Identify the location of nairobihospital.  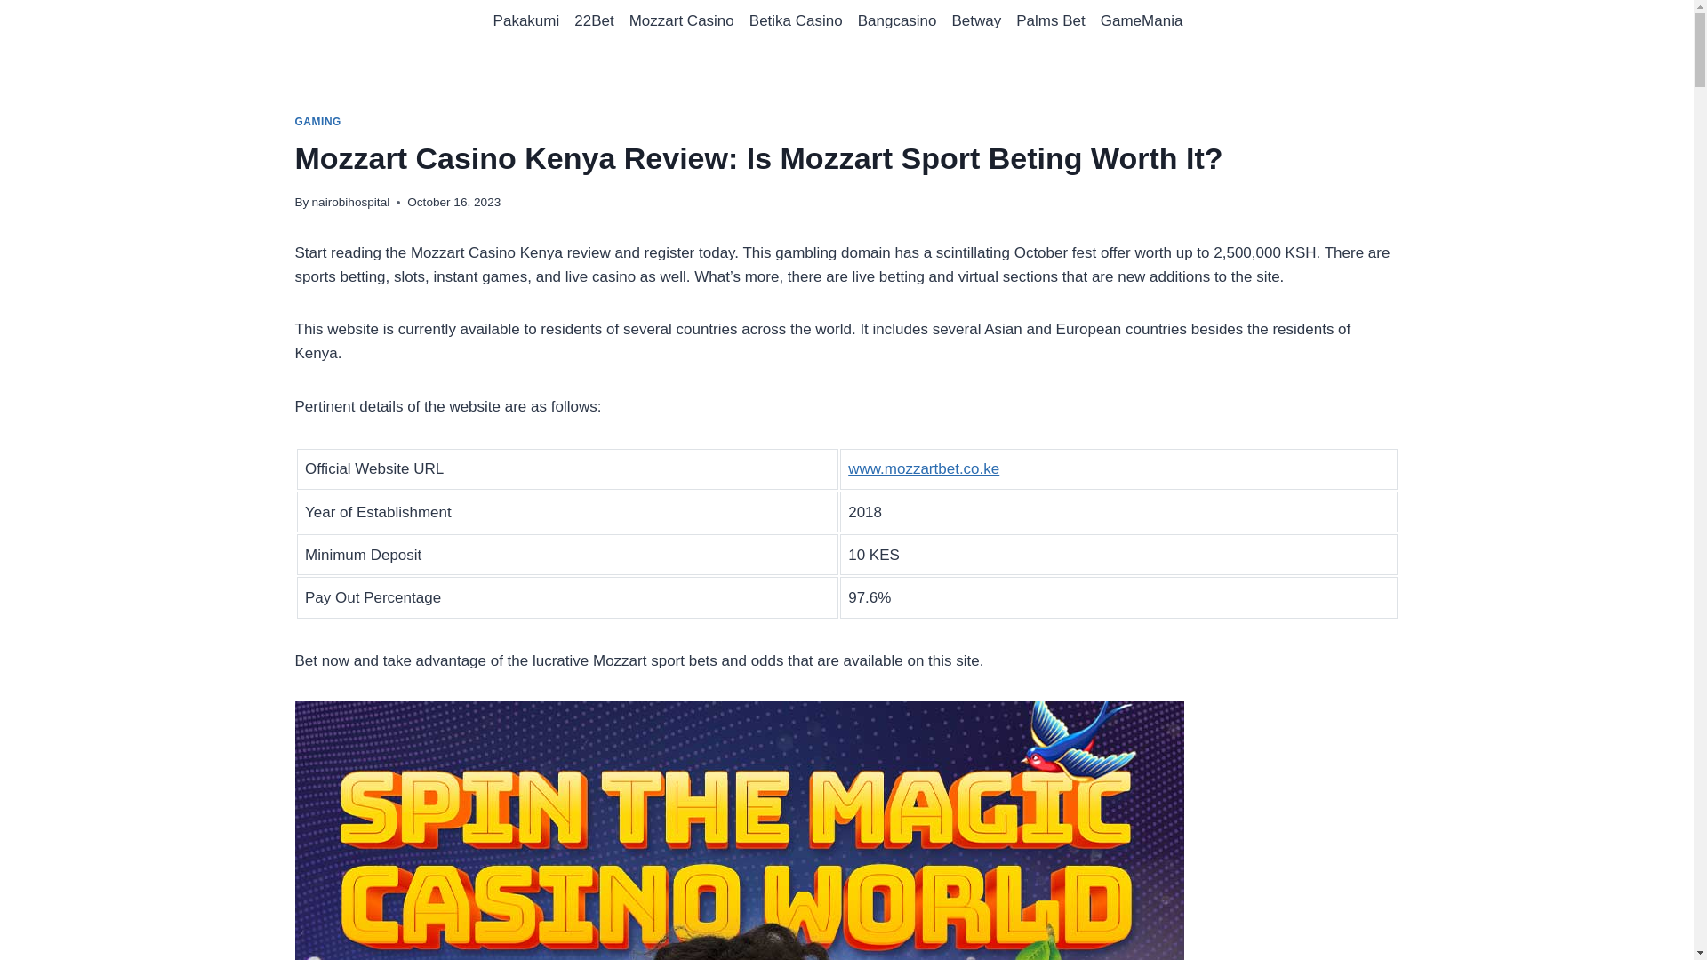
(351, 203).